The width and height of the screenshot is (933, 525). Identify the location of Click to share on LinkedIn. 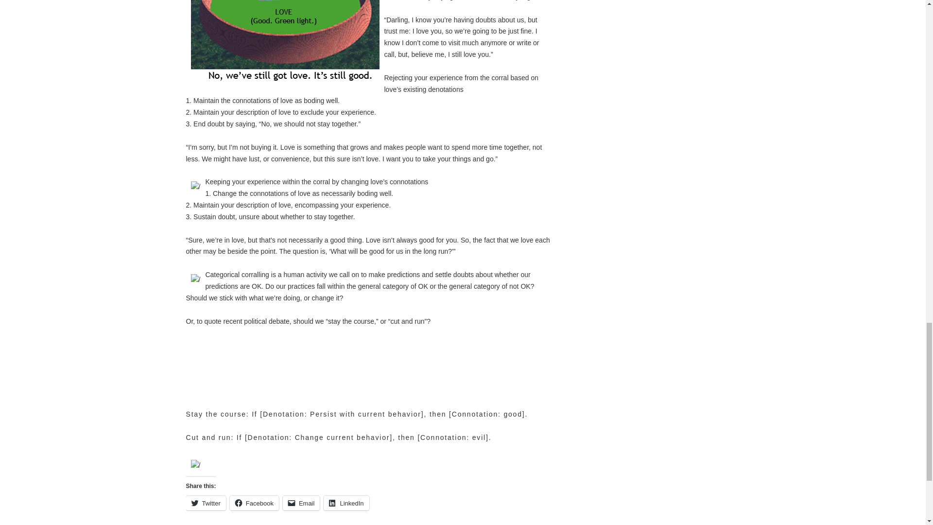
(346, 503).